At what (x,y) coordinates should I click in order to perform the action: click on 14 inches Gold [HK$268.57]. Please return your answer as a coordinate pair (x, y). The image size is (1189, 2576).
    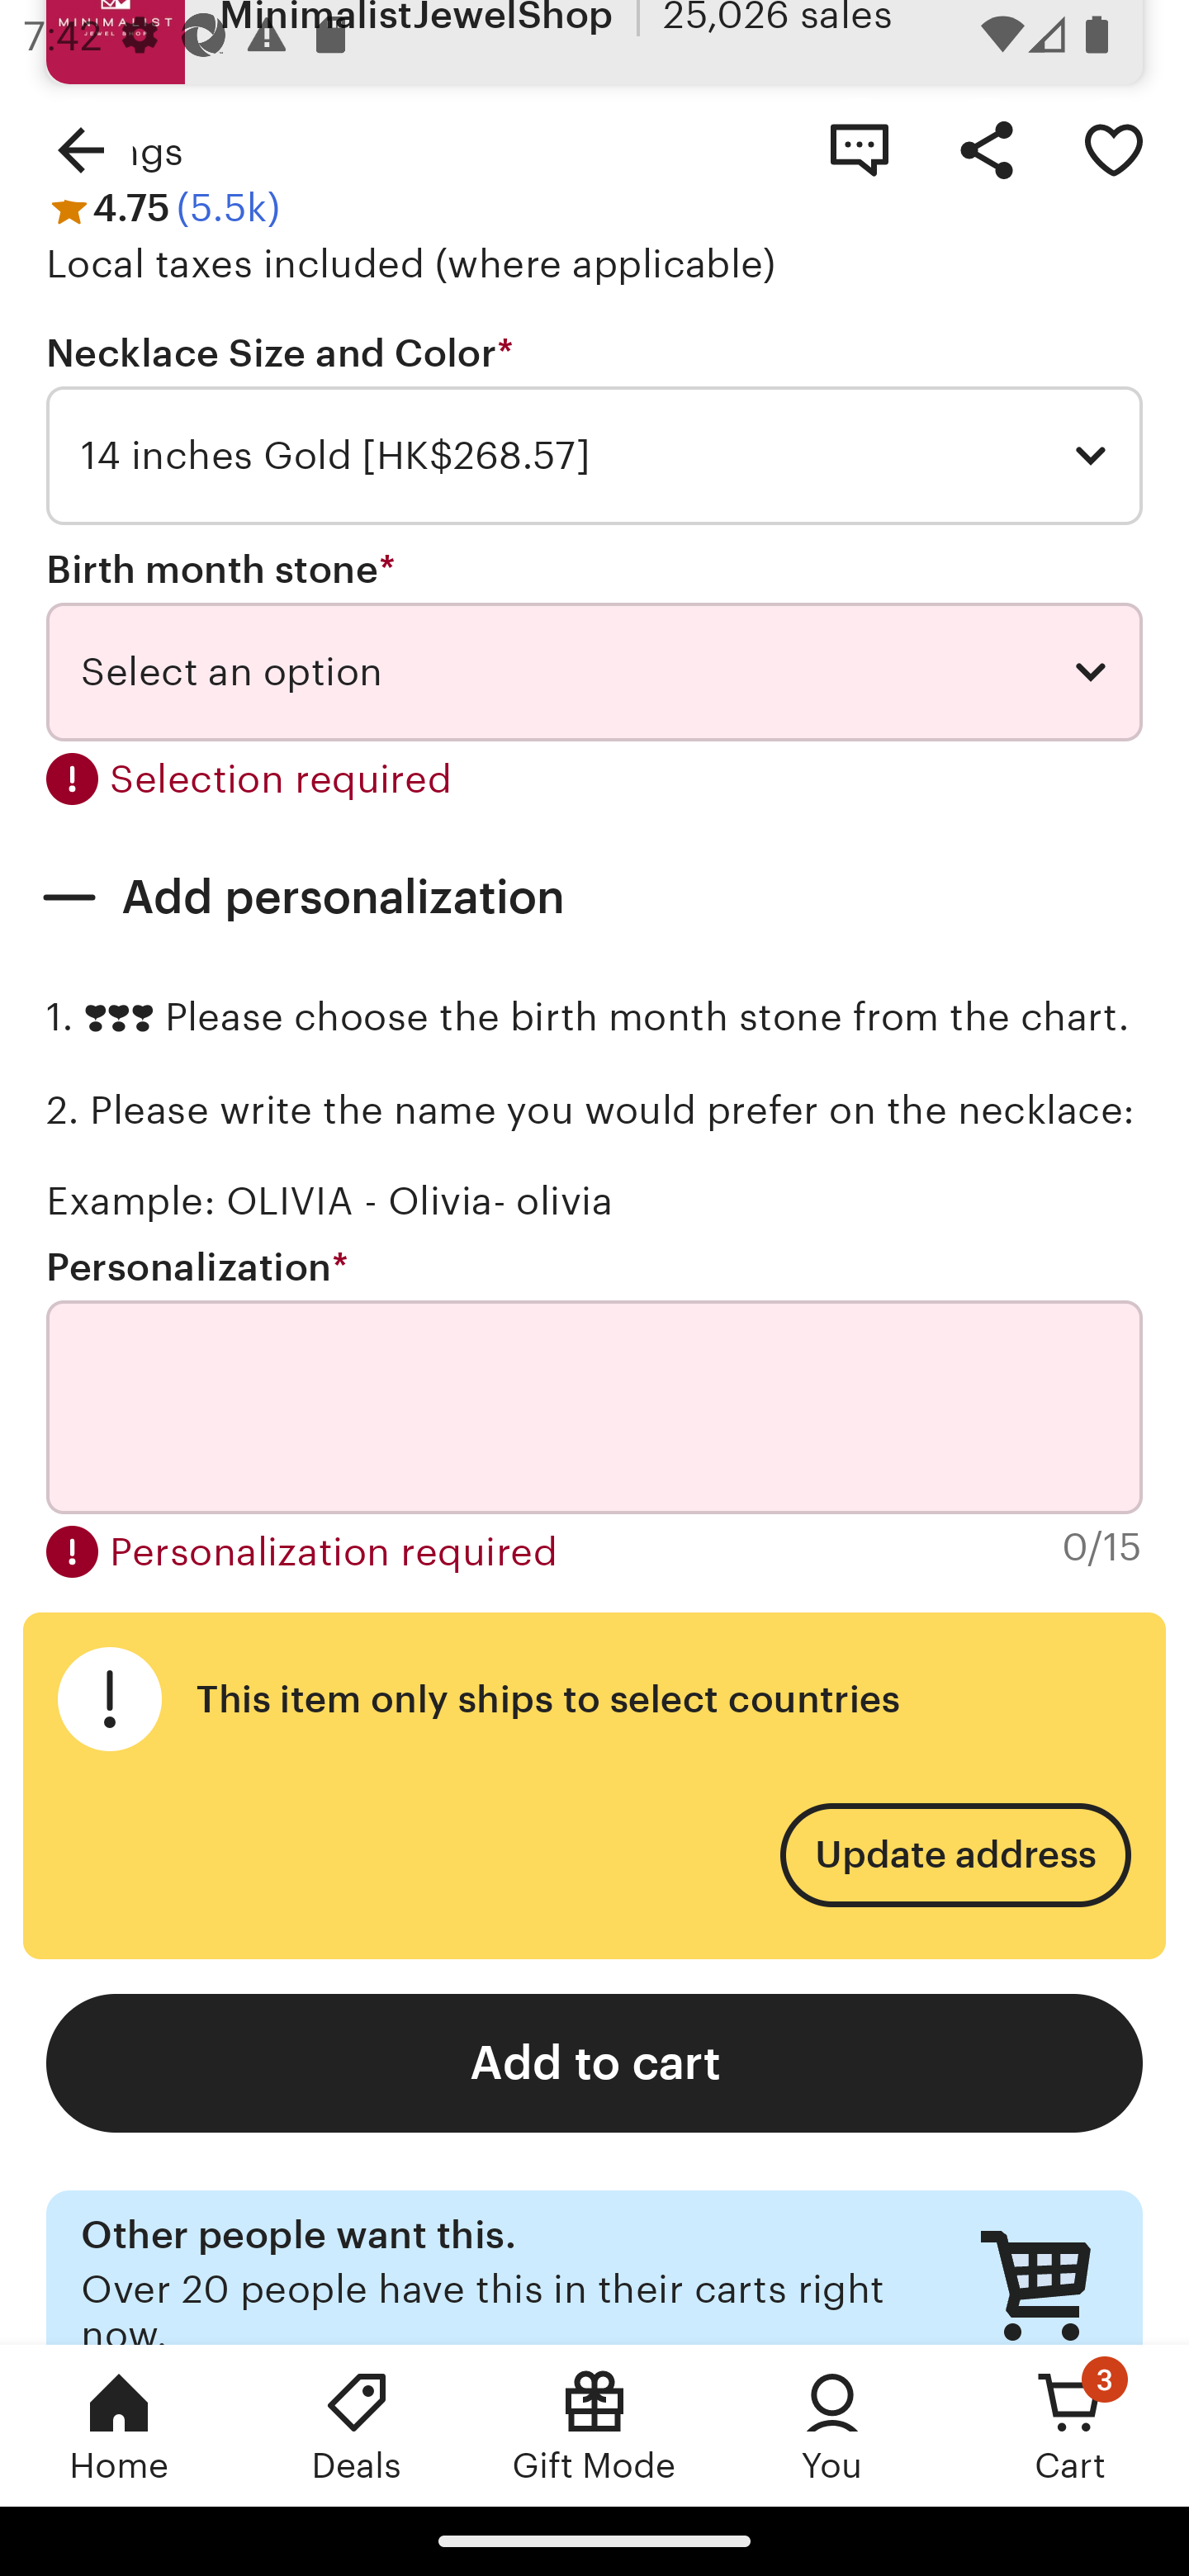
    Looking at the image, I should click on (594, 456).